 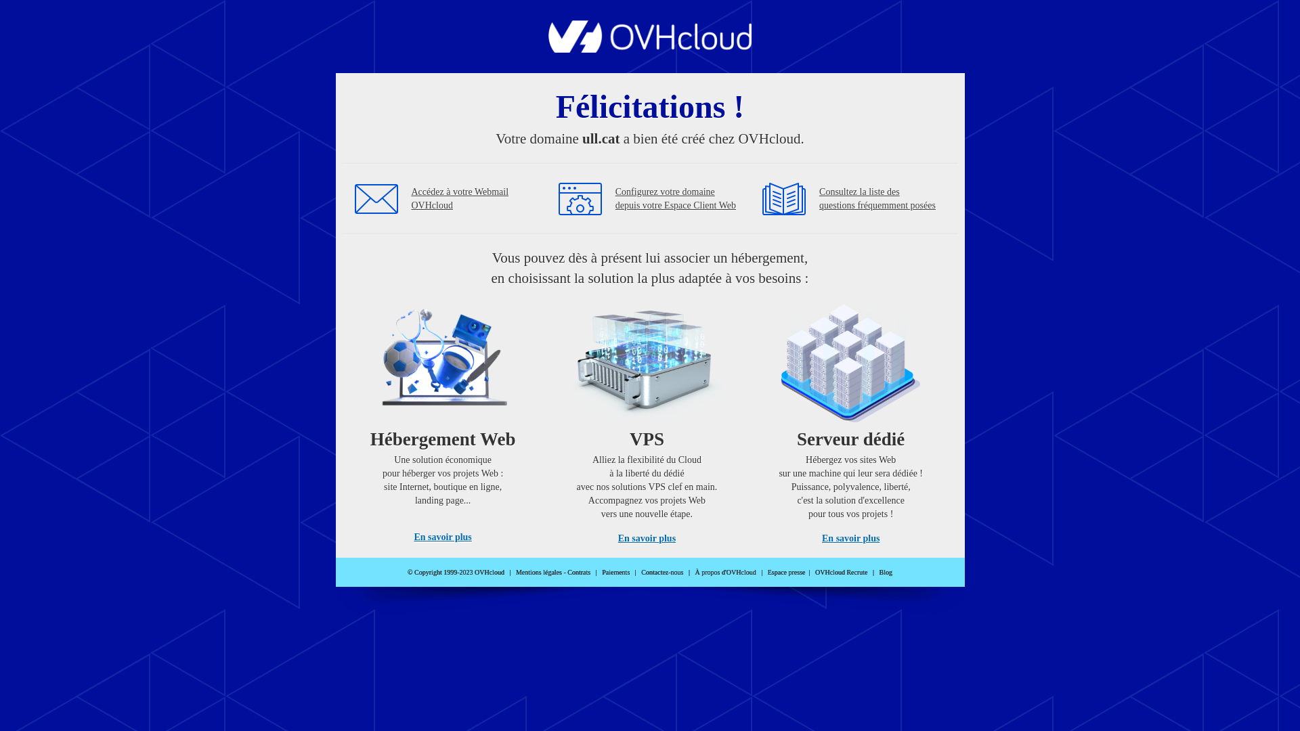 I want to click on OVHcloud, so click(x=650, y=49).